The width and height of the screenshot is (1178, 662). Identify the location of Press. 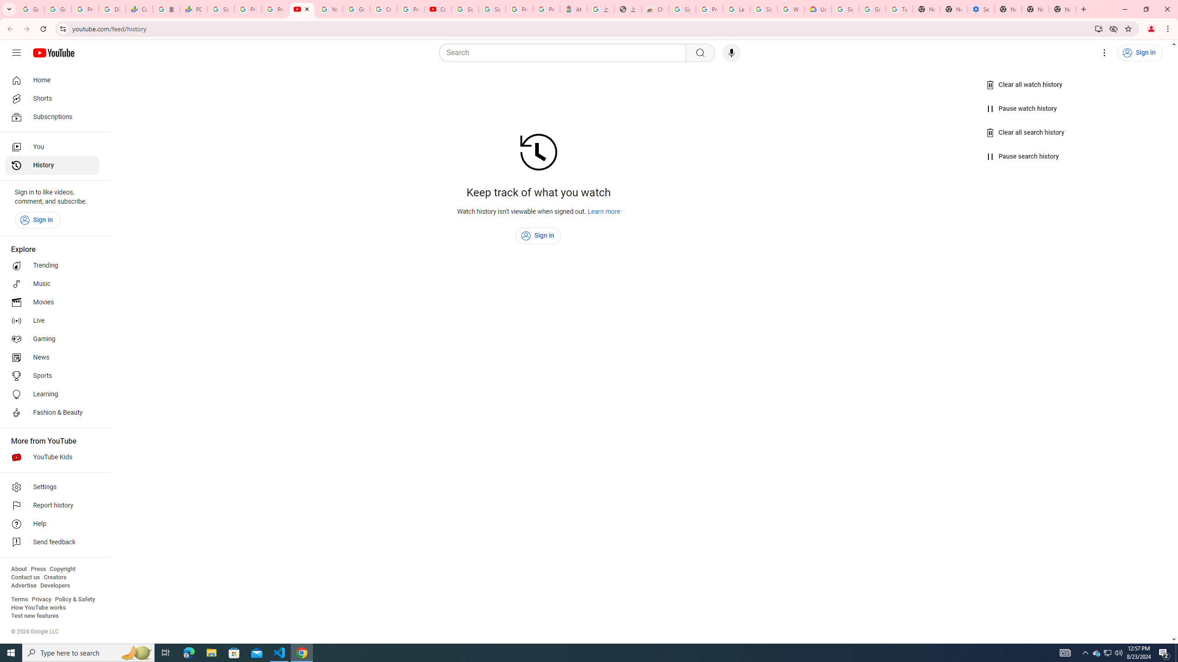
(38, 569).